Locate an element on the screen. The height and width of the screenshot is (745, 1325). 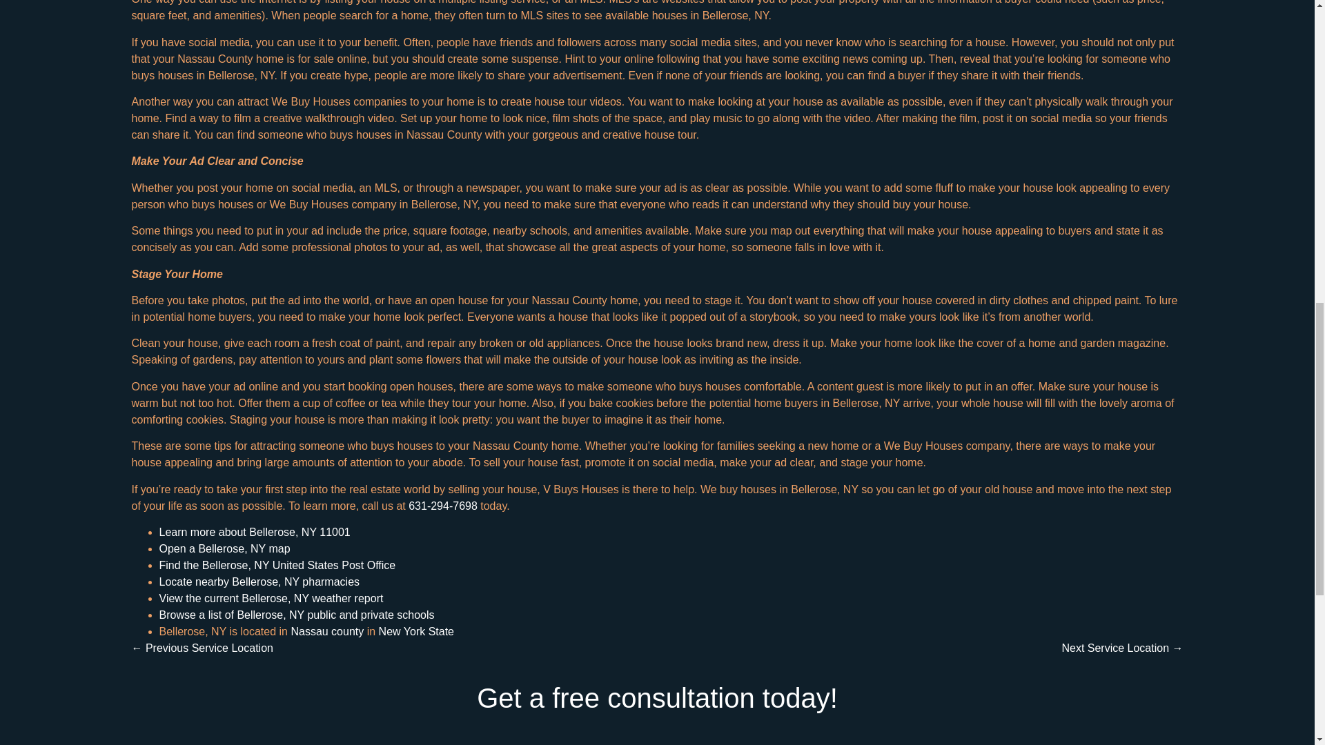
631-294-7698 is located at coordinates (442, 505).